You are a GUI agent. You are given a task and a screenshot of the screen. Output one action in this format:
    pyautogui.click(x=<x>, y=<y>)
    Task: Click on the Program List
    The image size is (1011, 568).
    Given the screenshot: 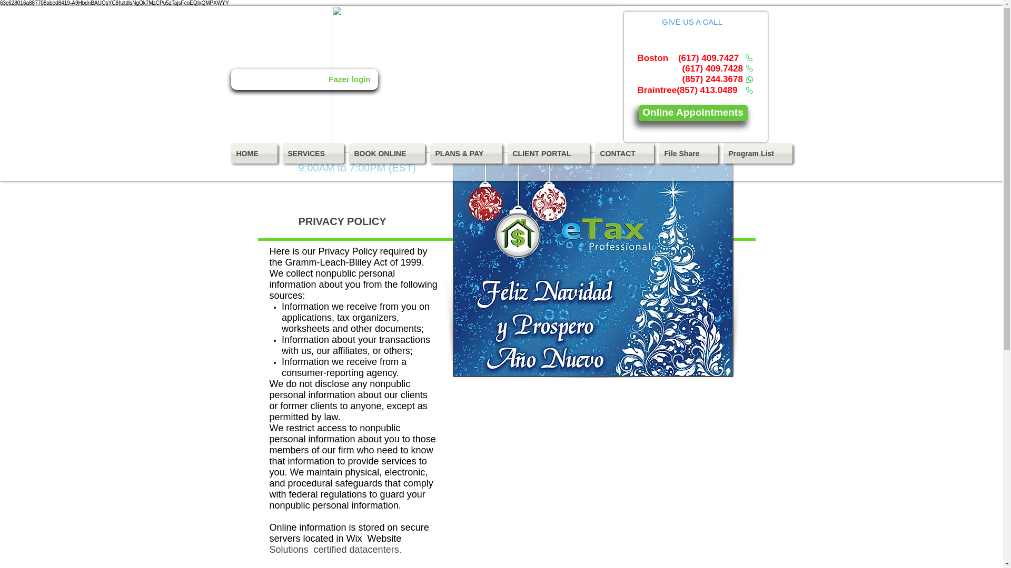 What is the action you would take?
    pyautogui.click(x=756, y=154)
    